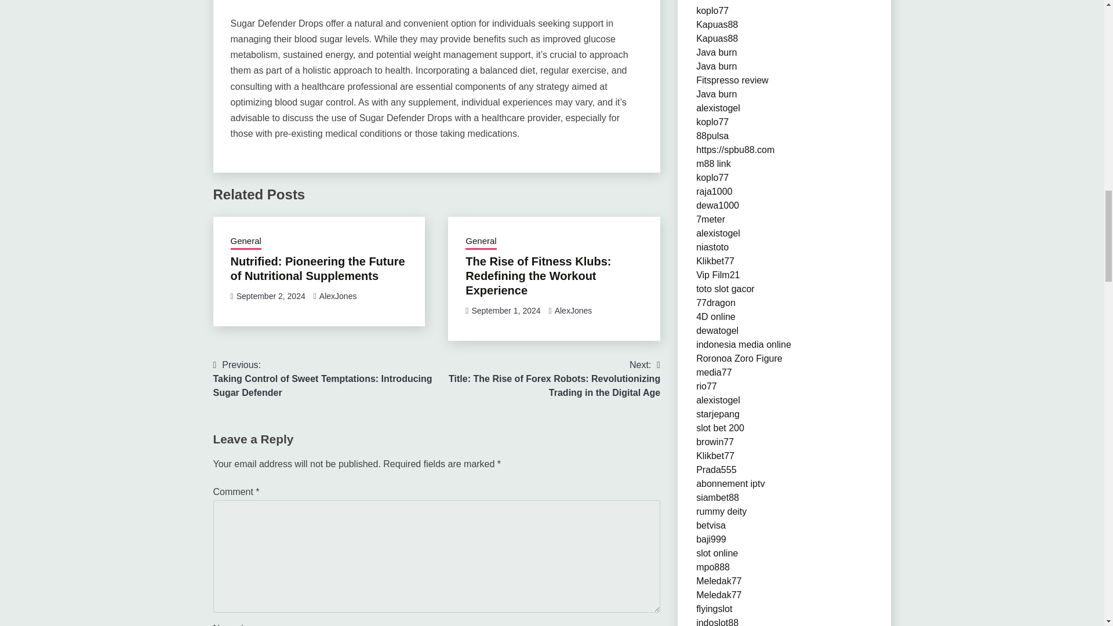 The image size is (1113, 626). Describe the element at coordinates (318, 268) in the screenshot. I see `Nutrified: Pioneering the Future of Nutritional Supplements` at that location.